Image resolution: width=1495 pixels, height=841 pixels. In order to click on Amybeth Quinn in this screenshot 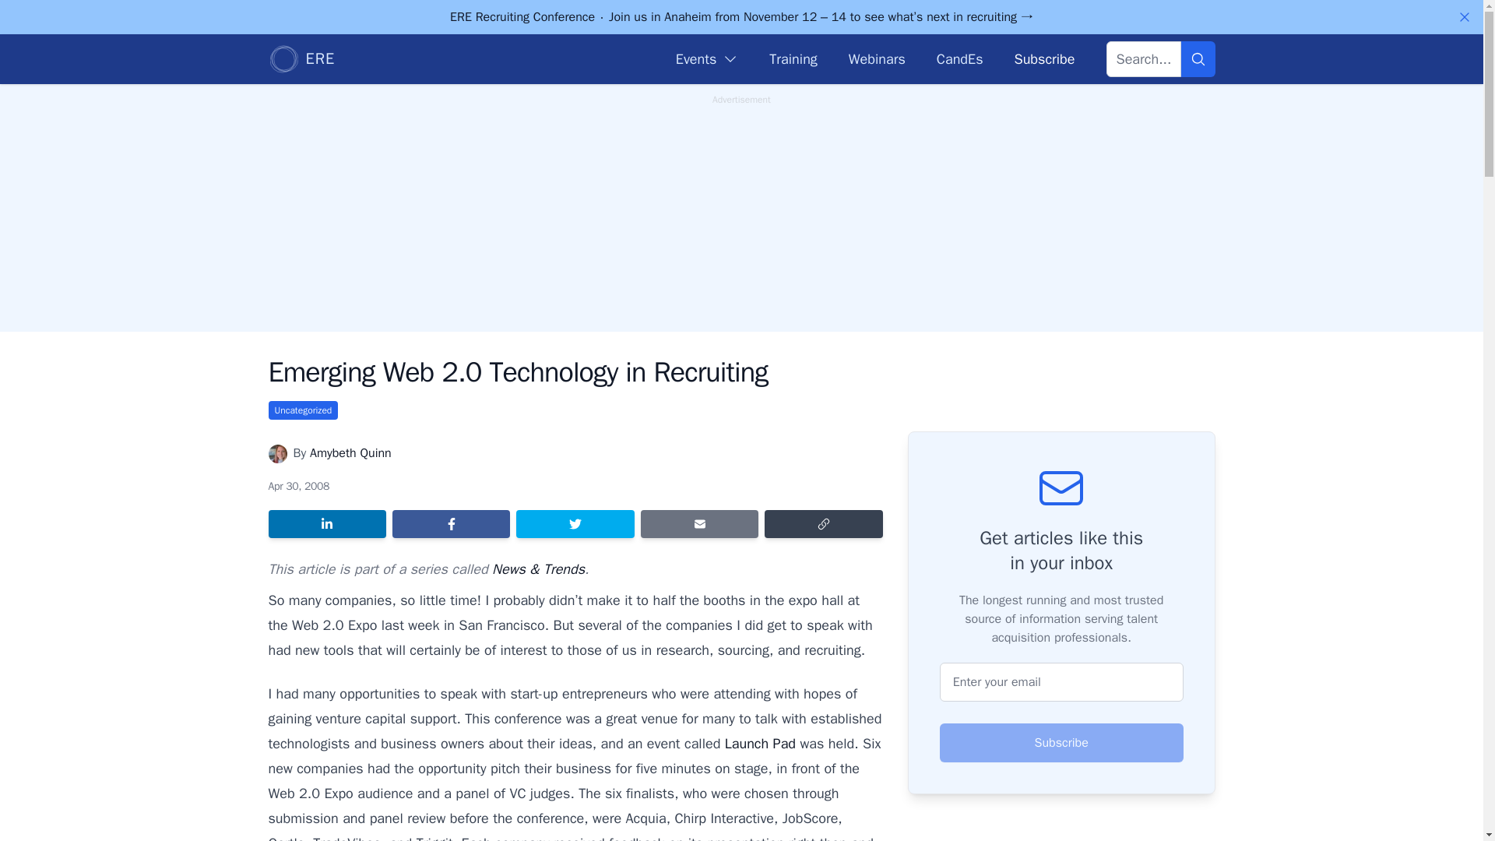, I will do `click(350, 453)`.